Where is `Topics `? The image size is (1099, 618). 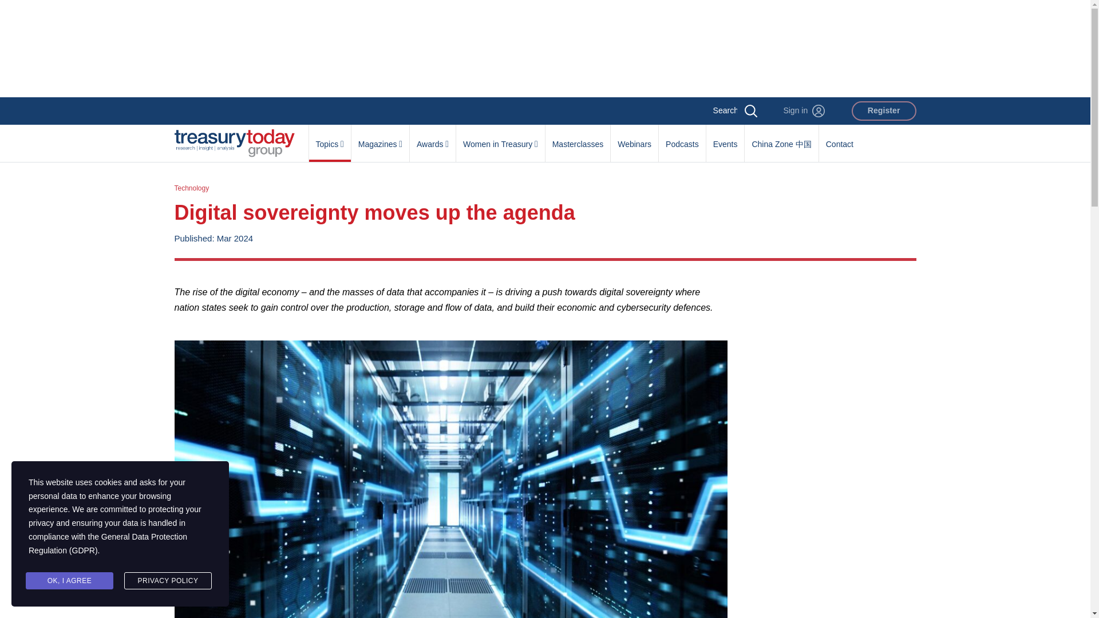 Topics  is located at coordinates (330, 138).